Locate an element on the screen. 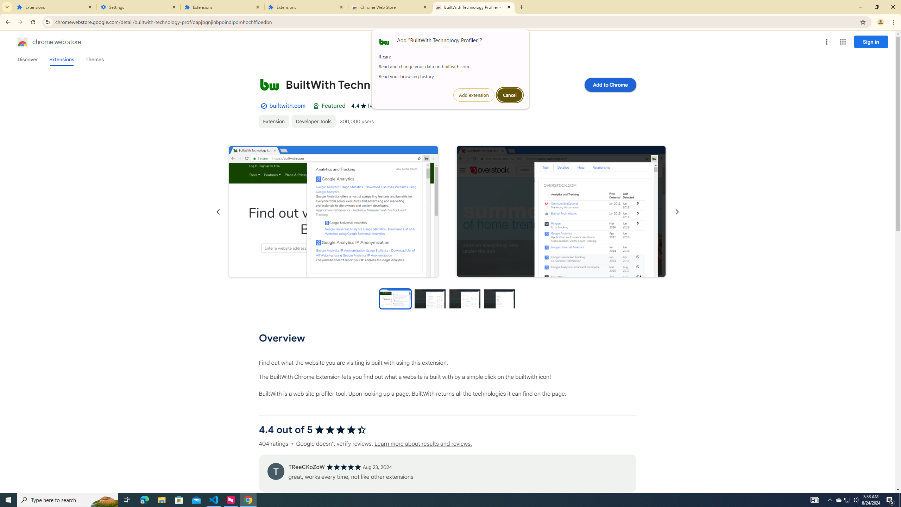 The width and height of the screenshot is (901, 507). Preview slide 2 is located at coordinates (430, 299).